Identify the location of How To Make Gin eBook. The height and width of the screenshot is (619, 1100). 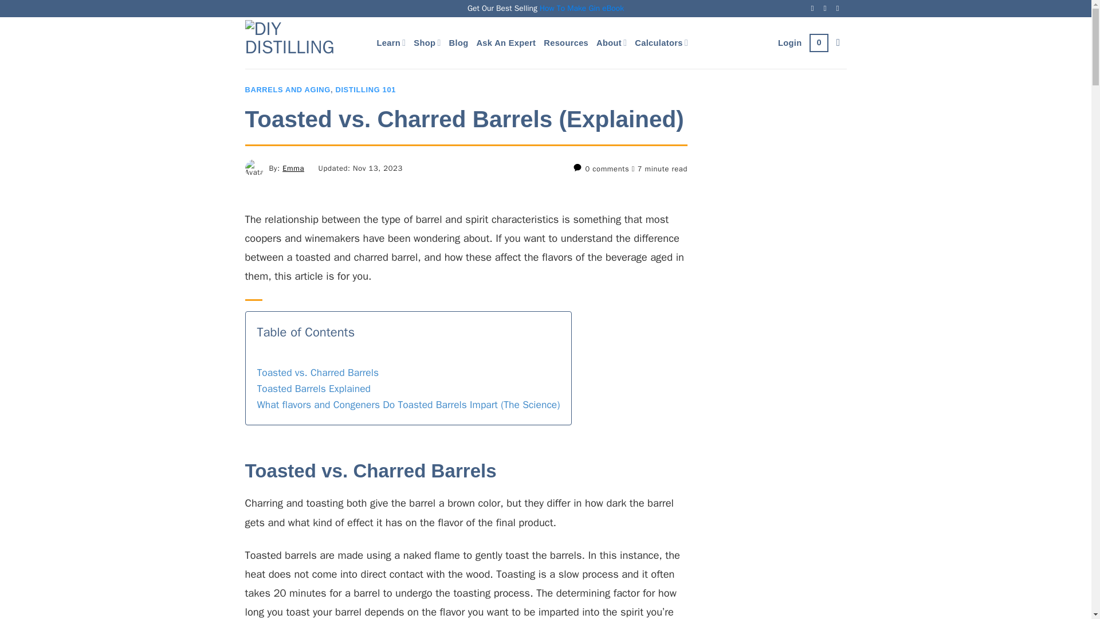
(582, 8).